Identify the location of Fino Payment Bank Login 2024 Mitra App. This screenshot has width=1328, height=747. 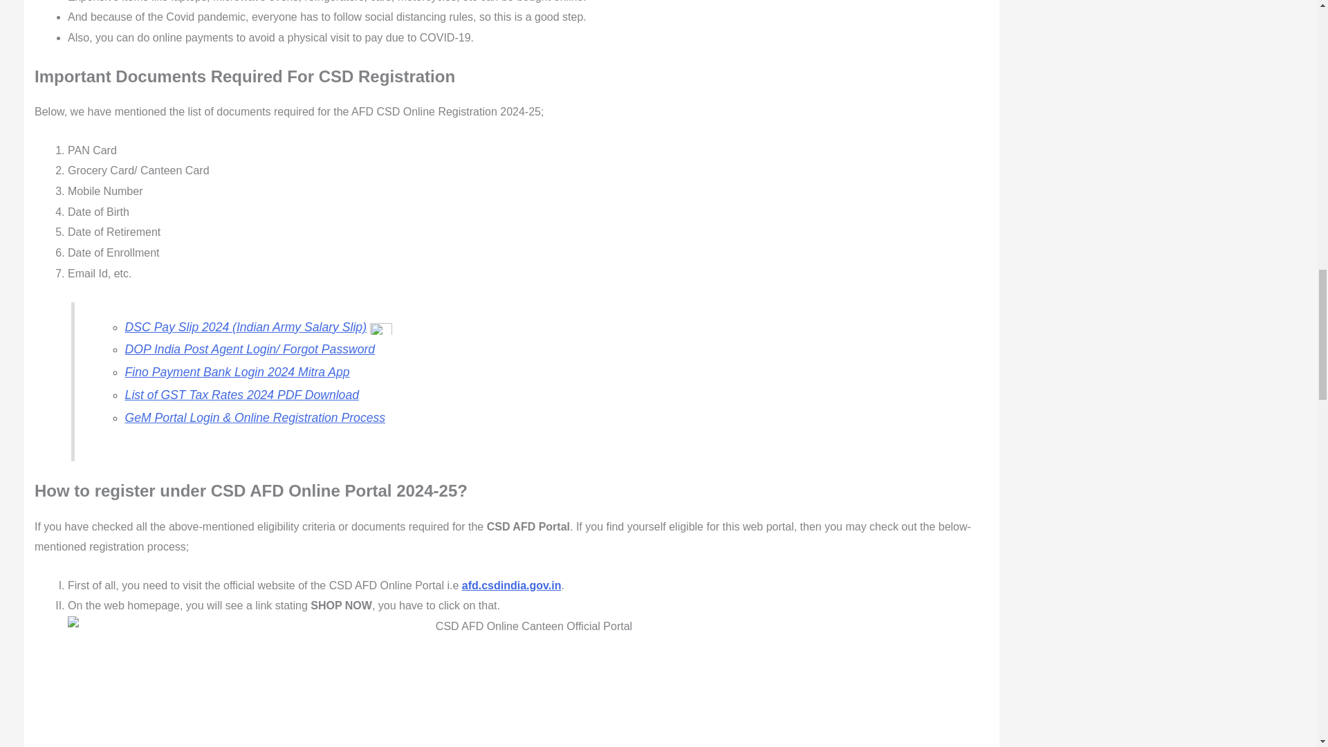
(237, 372).